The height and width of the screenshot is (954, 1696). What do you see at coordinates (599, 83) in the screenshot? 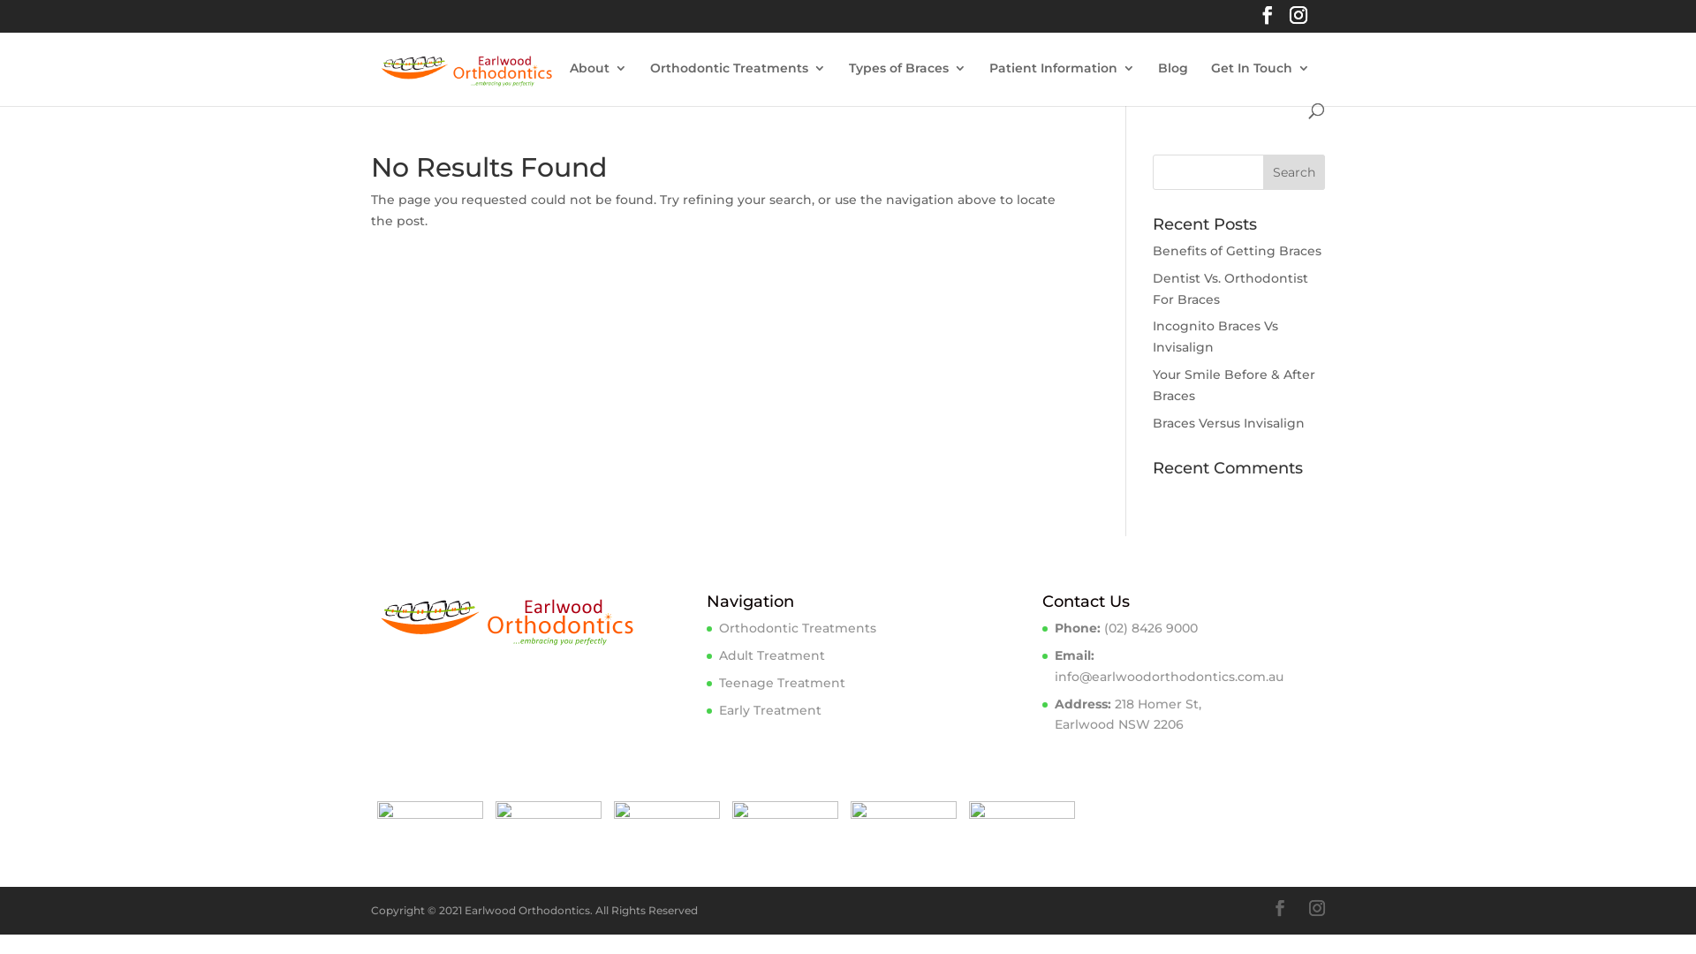
I see `About` at bounding box center [599, 83].